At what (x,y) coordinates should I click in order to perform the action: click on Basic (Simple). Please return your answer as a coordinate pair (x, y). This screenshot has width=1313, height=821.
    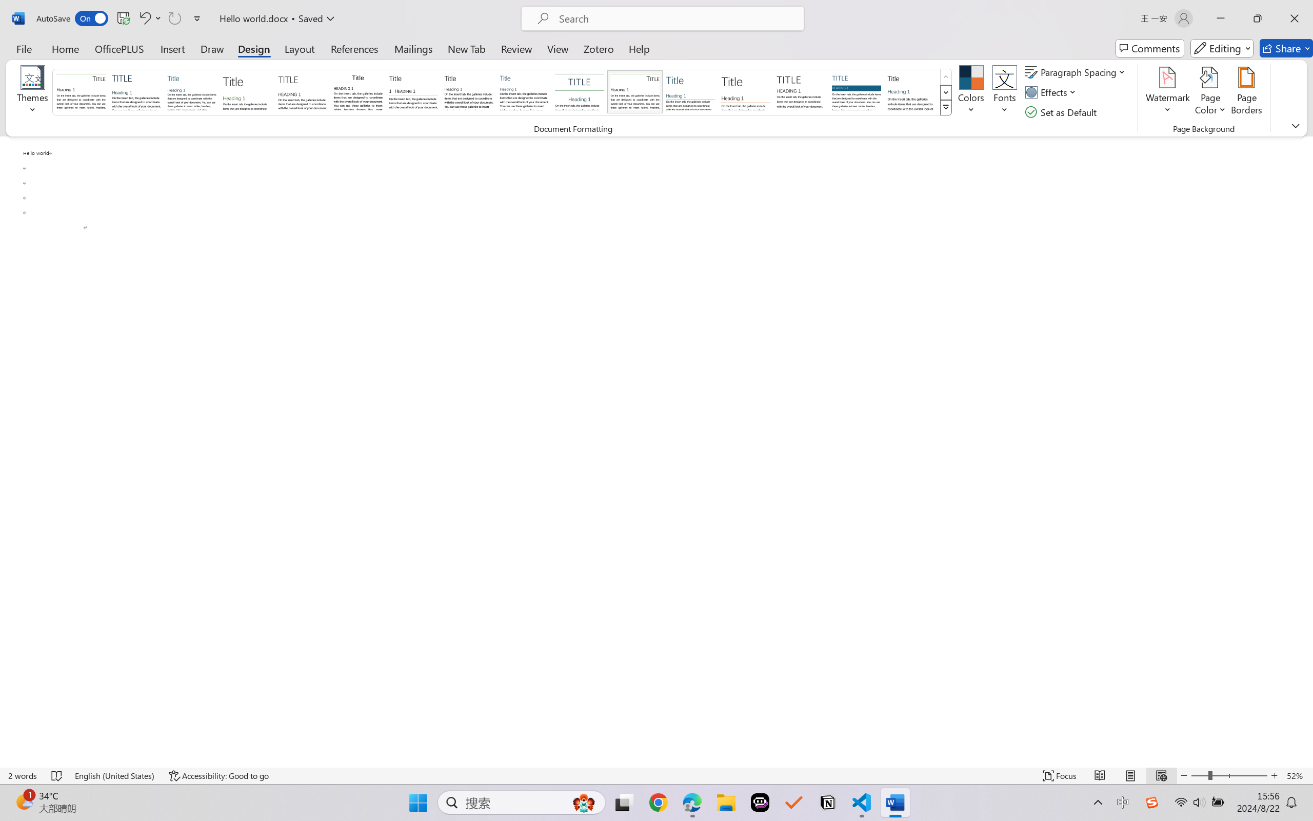
    Looking at the image, I should click on (192, 91).